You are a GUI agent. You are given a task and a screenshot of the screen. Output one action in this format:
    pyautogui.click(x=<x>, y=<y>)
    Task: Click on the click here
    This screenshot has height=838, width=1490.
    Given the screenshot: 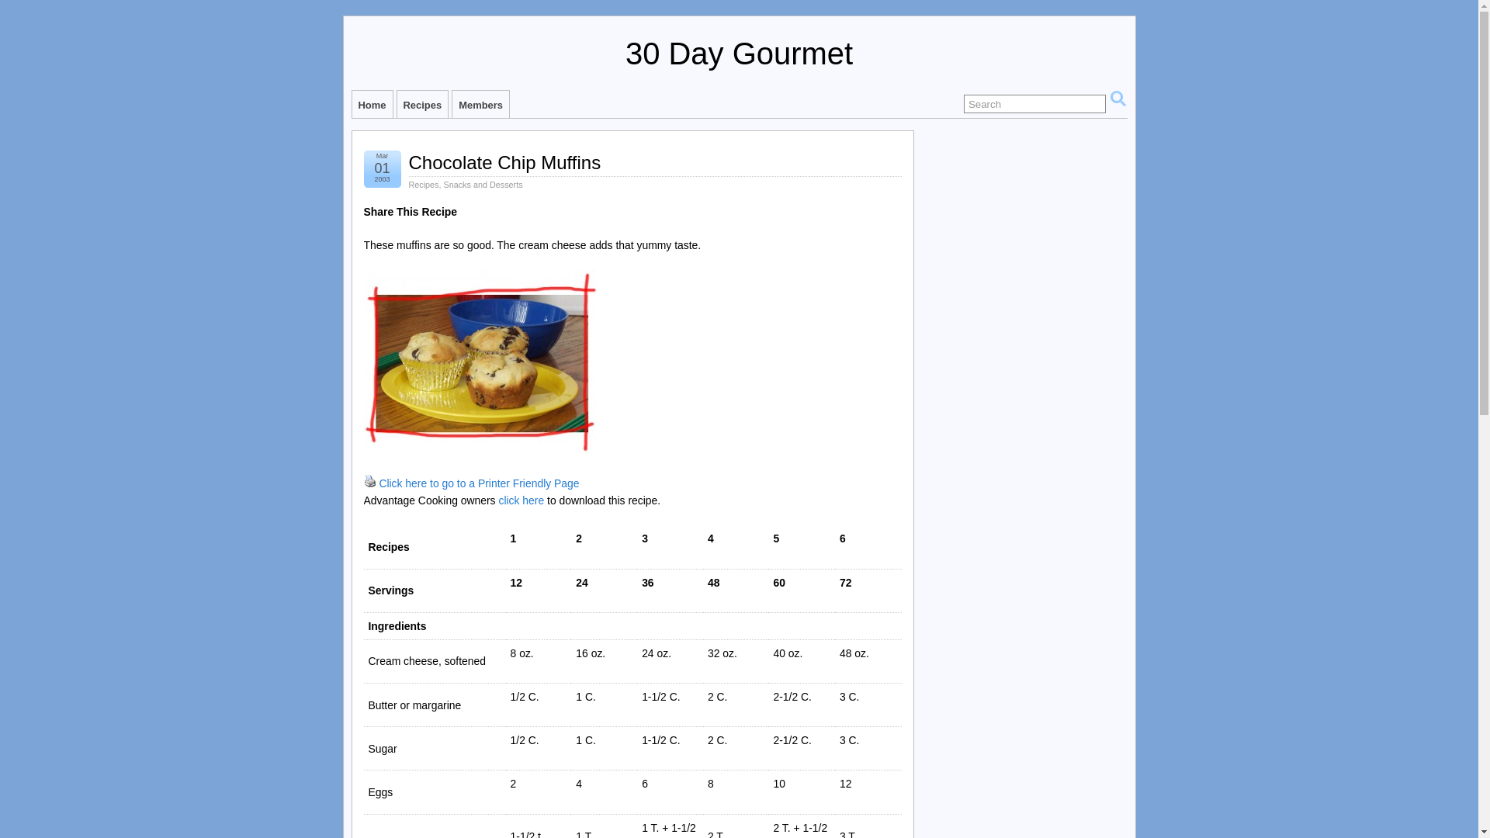 What is the action you would take?
    pyautogui.click(x=521, y=500)
    